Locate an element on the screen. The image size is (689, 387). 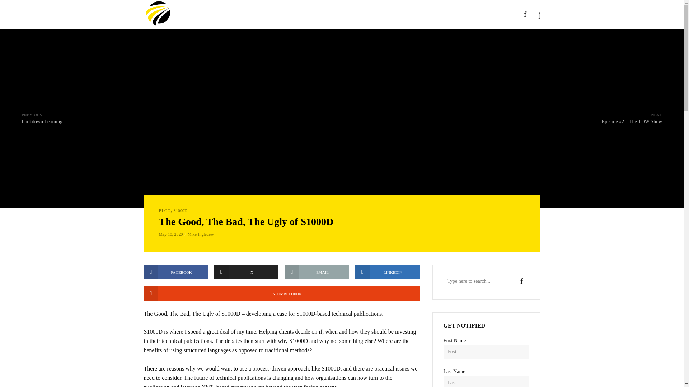
Mike Ingledew is located at coordinates (200, 234).